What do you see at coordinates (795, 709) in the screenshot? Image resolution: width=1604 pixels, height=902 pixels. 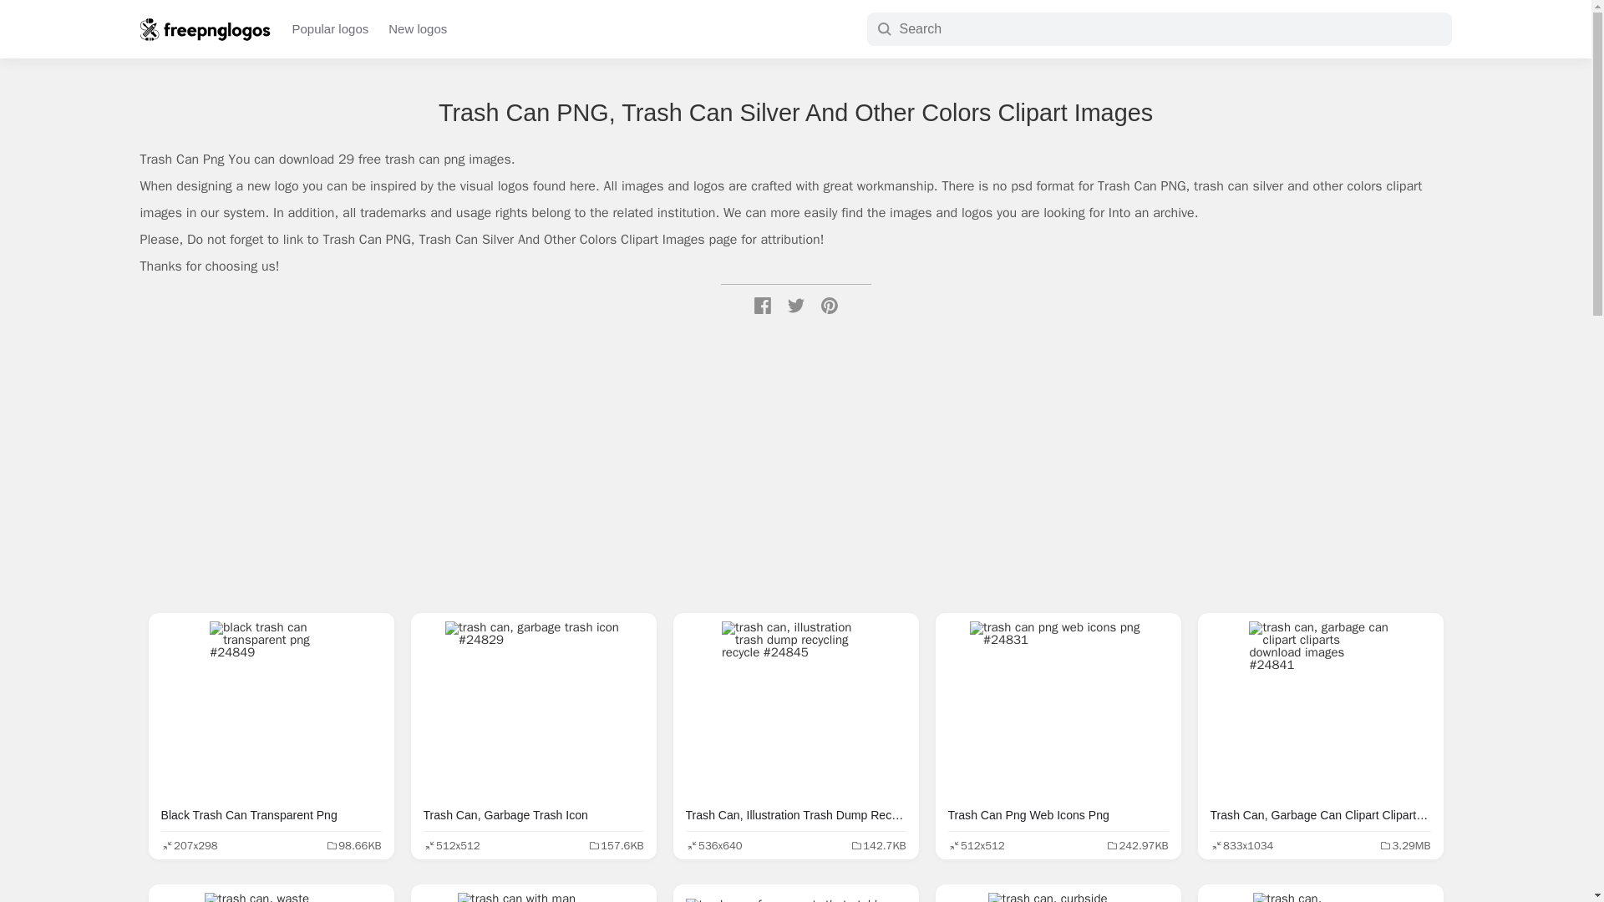 I see `Trash Can, Illustration Trash Dump Recycling Recycle` at bounding box center [795, 709].